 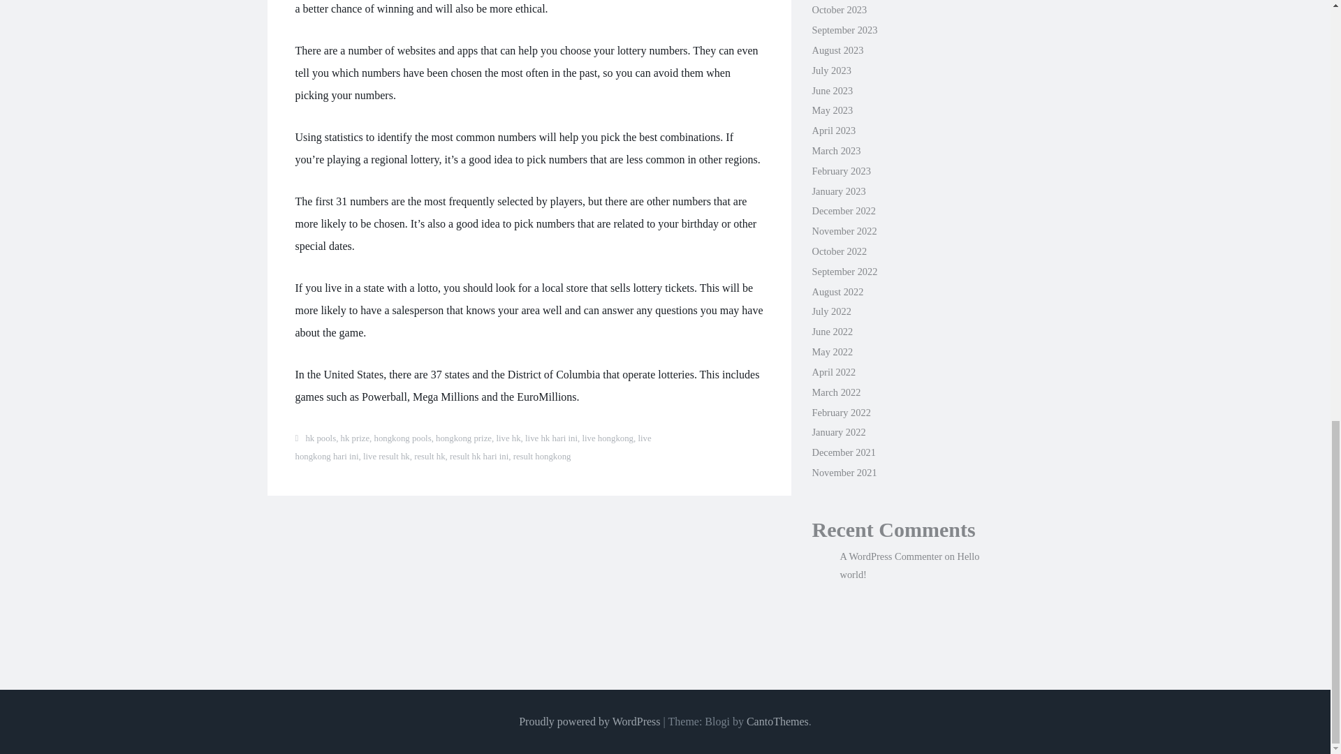 I want to click on live hk, so click(x=508, y=438).